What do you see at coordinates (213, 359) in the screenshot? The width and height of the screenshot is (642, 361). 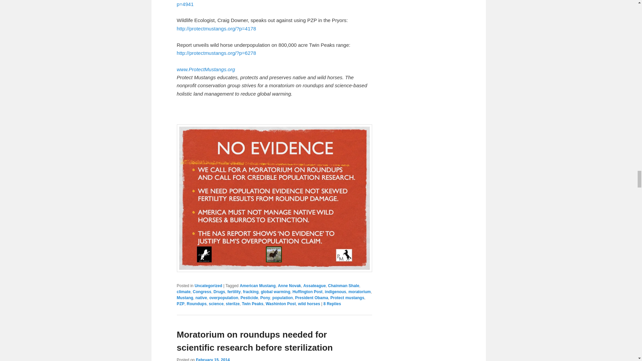 I see `12:48 am` at bounding box center [213, 359].